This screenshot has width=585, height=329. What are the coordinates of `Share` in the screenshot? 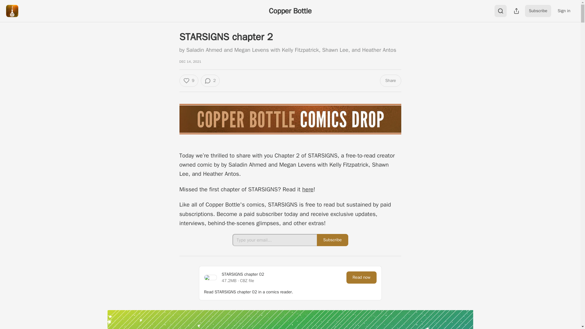 It's located at (390, 81).